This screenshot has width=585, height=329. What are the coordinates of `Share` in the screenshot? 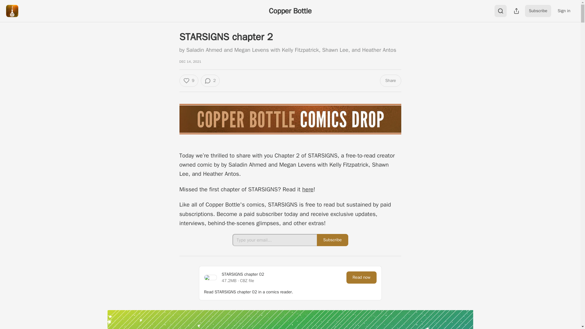 It's located at (390, 81).